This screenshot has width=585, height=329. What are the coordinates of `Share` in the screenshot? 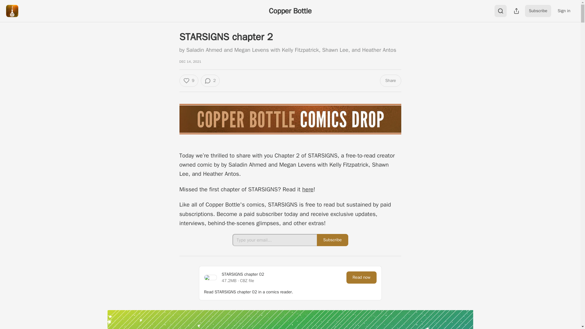 It's located at (390, 81).